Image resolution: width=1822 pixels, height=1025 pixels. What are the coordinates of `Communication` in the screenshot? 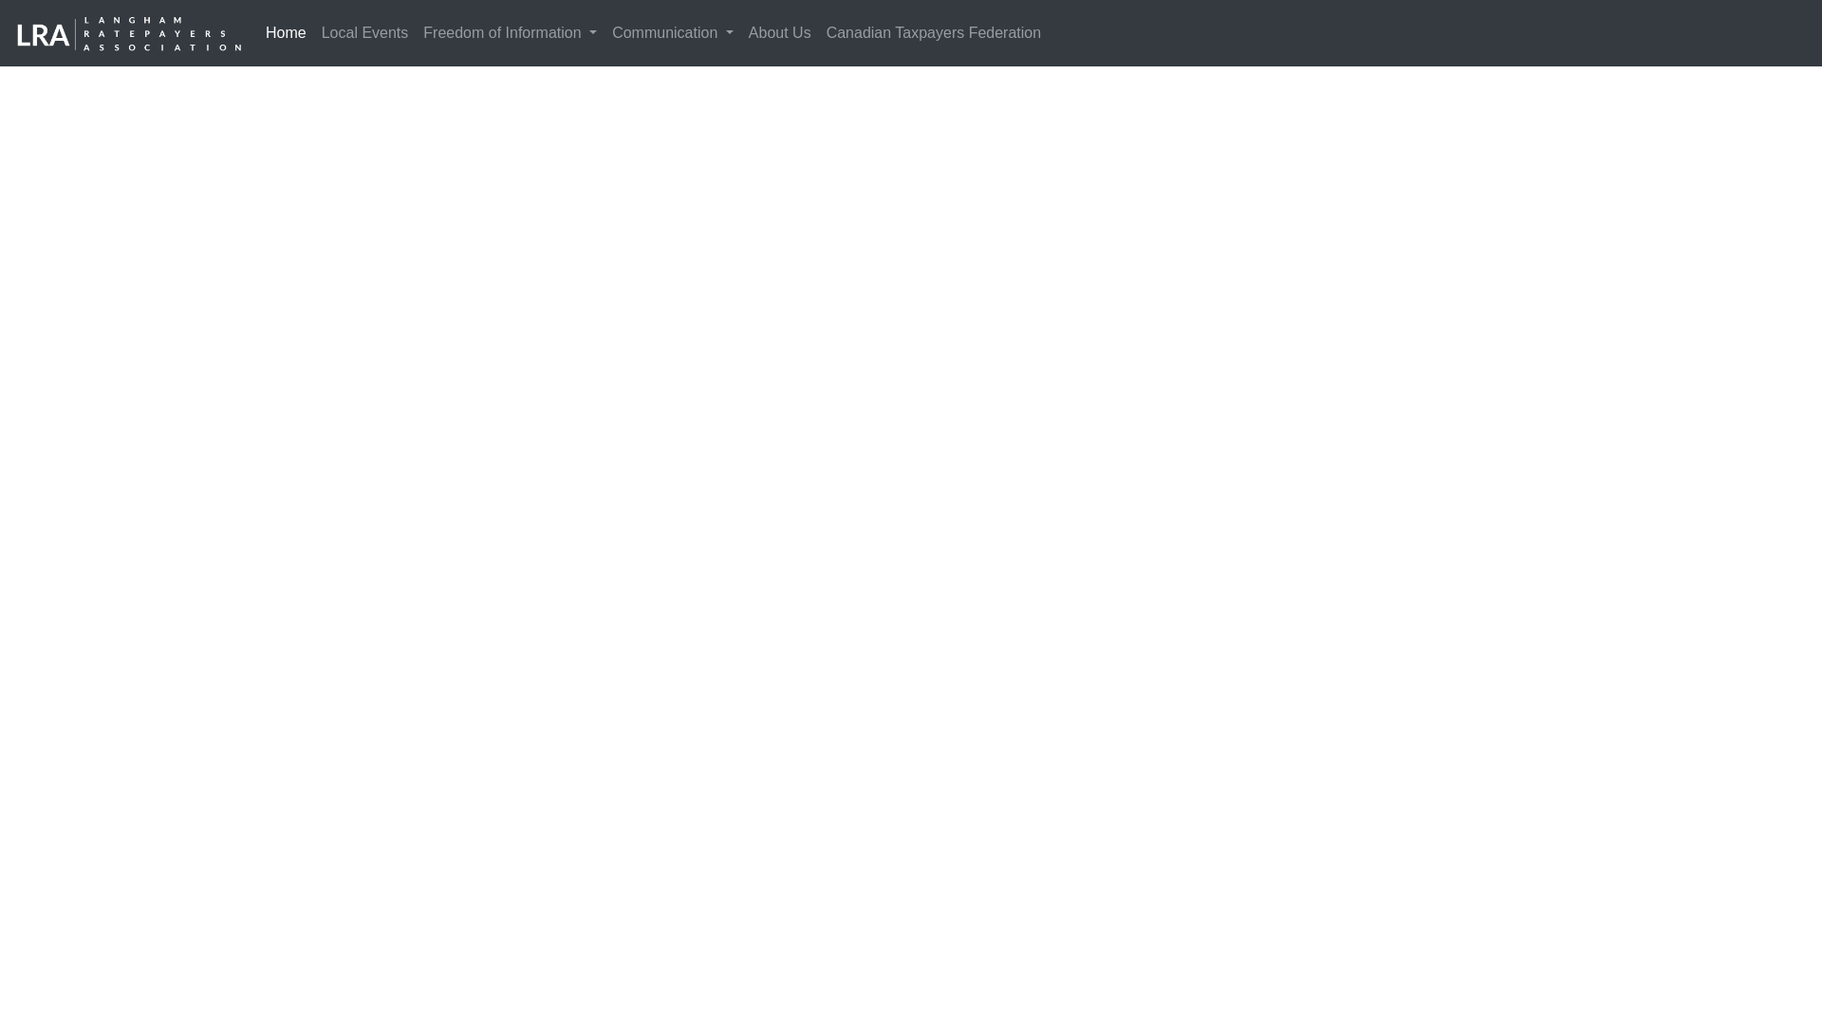 It's located at (673, 33).